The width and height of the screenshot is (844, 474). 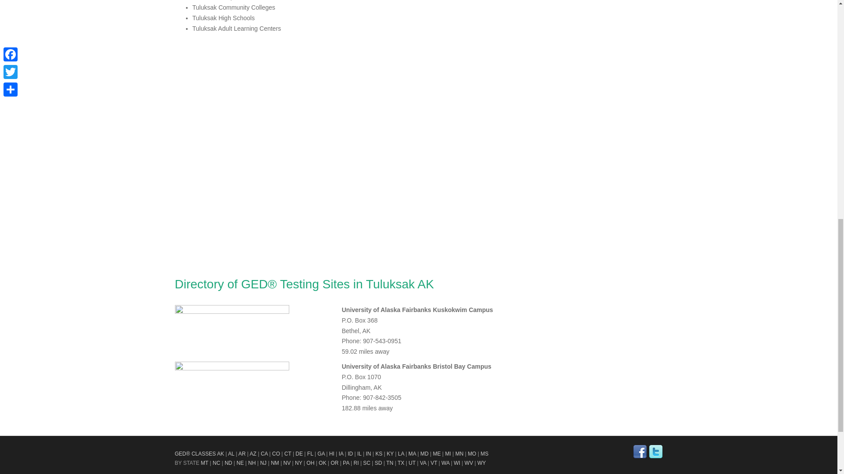 What do you see at coordinates (253, 454) in the screenshot?
I see `AZ` at bounding box center [253, 454].